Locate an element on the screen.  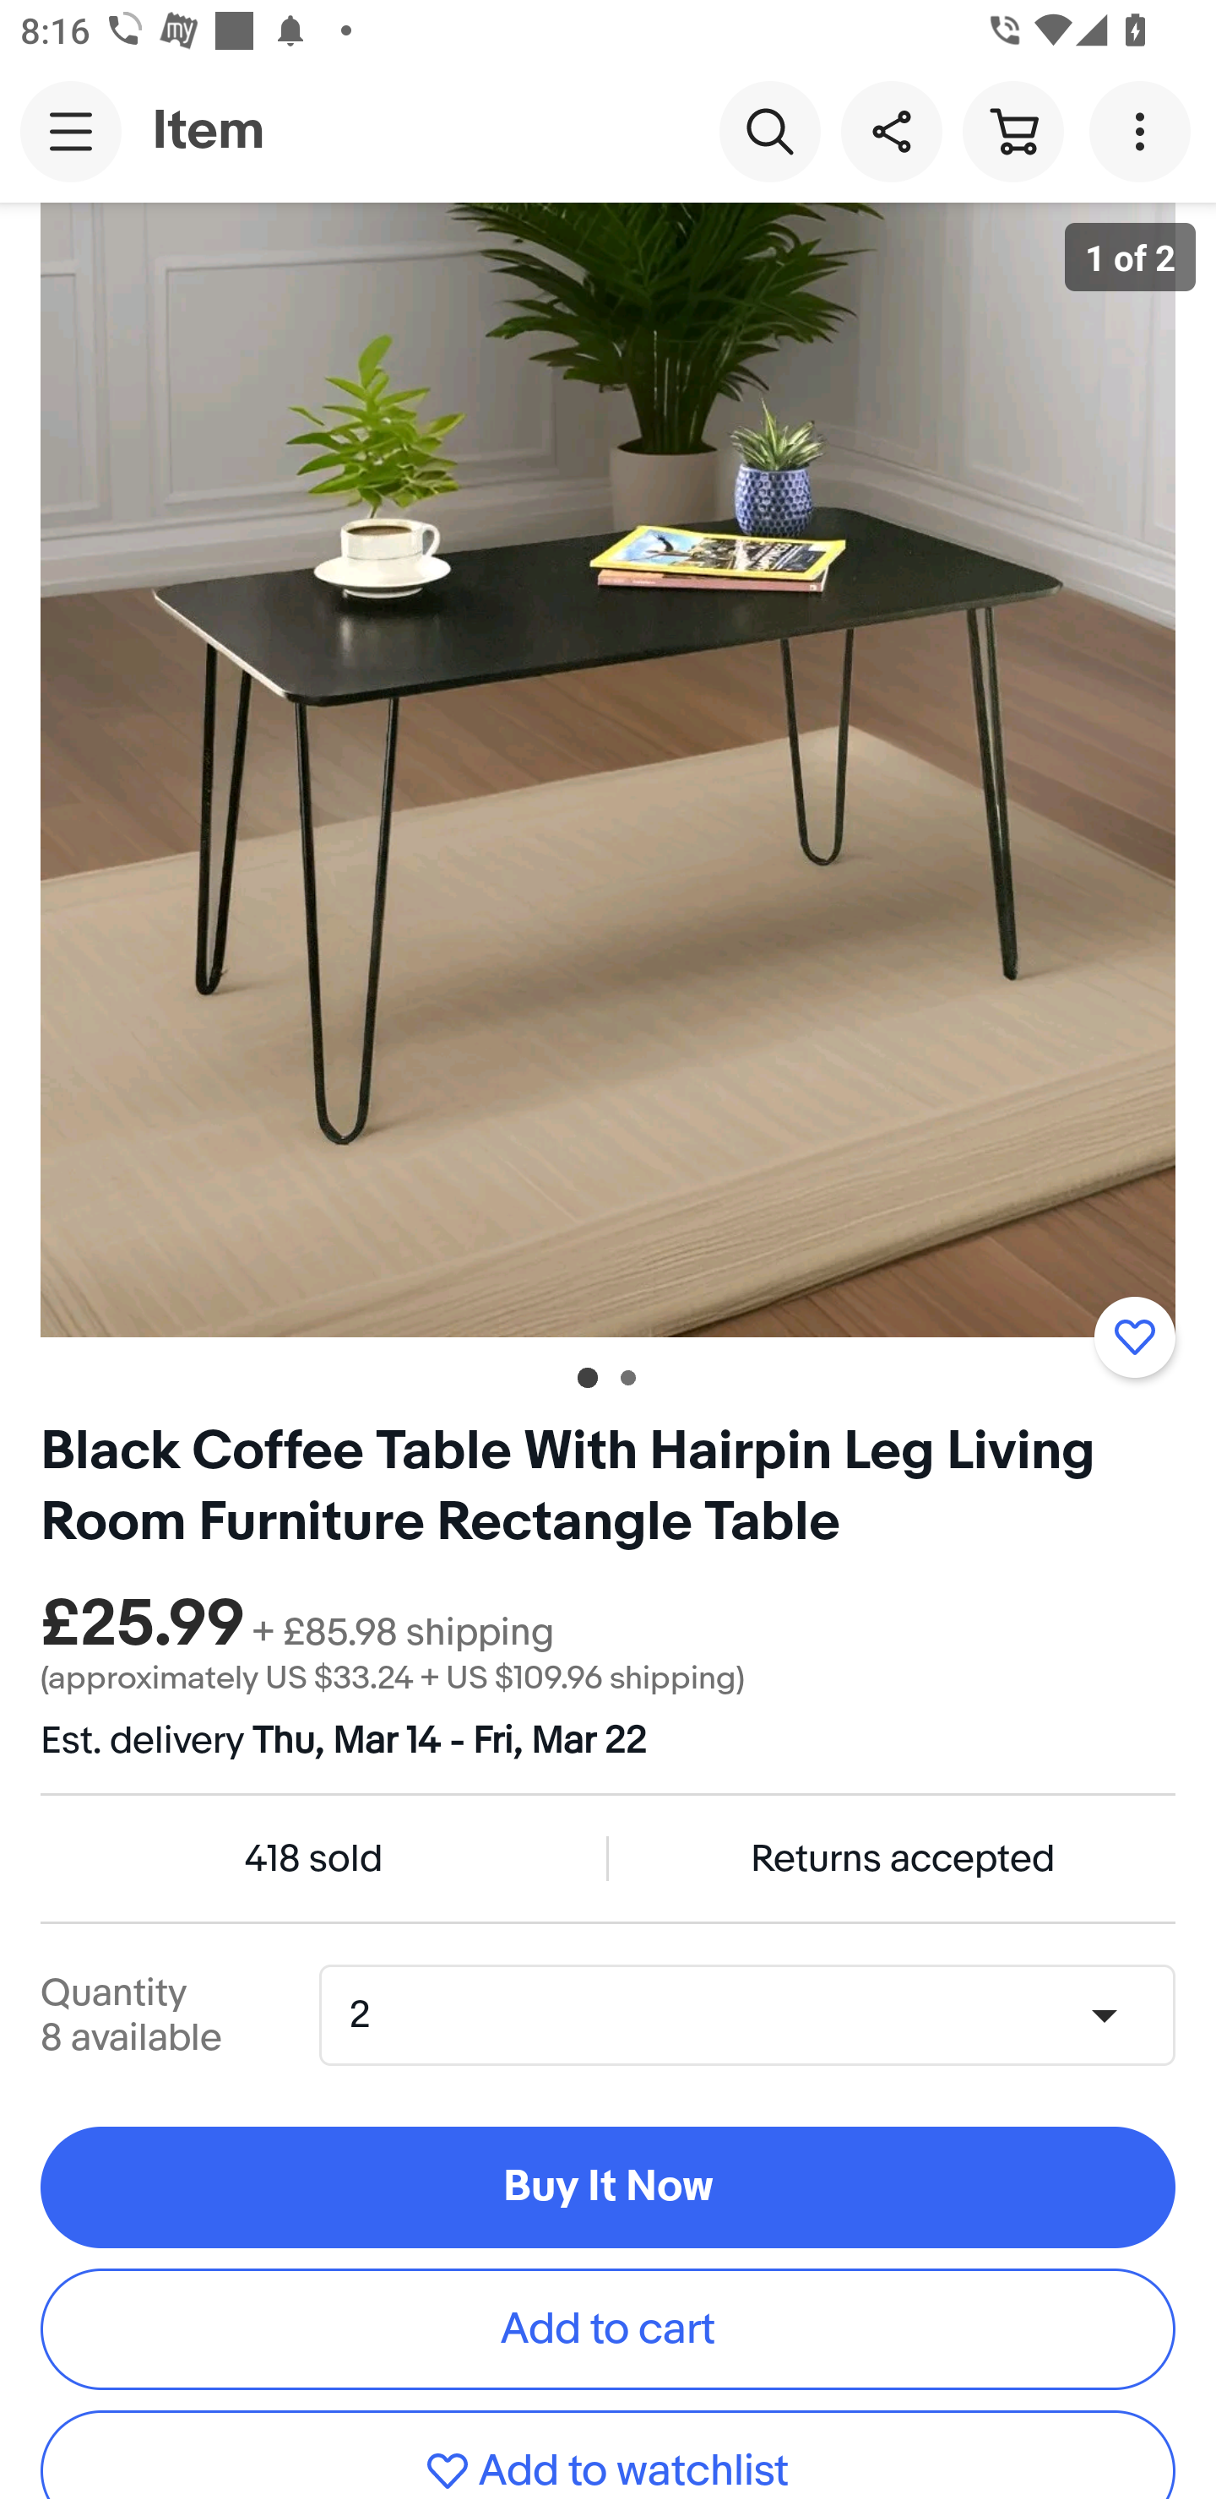
Search is located at coordinates (769, 130).